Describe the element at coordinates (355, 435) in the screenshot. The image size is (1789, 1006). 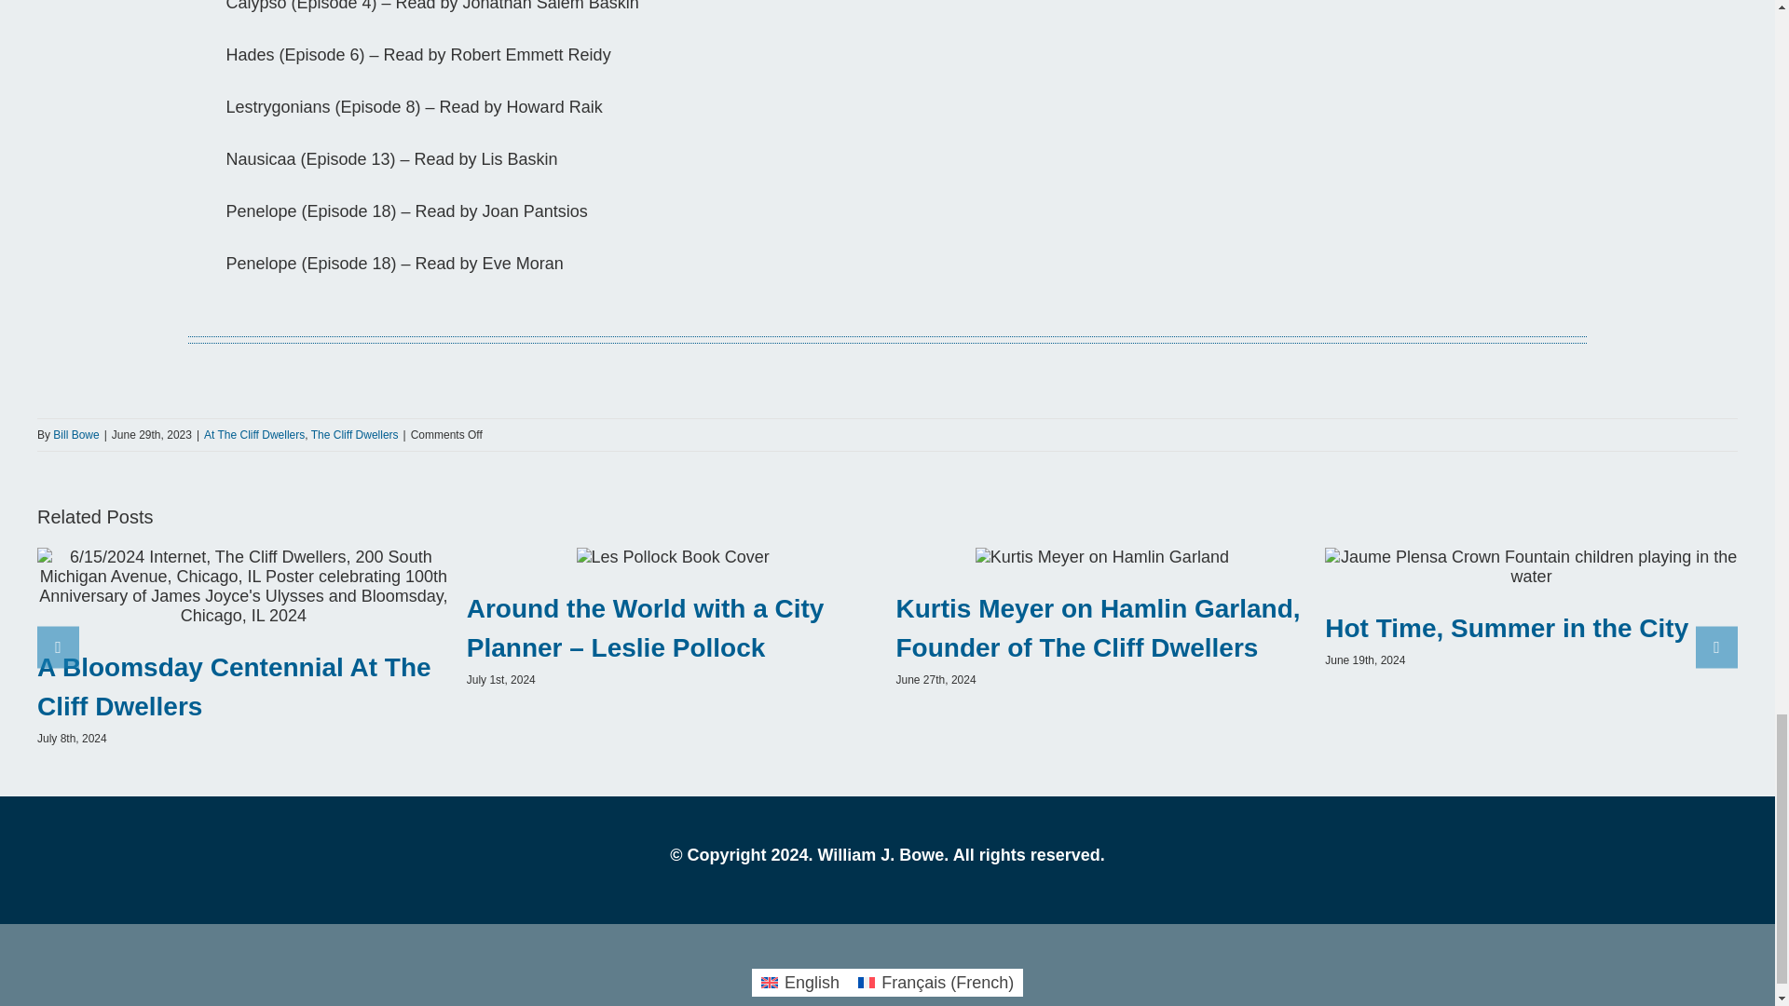
I see `The Cliff Dwellers` at that location.